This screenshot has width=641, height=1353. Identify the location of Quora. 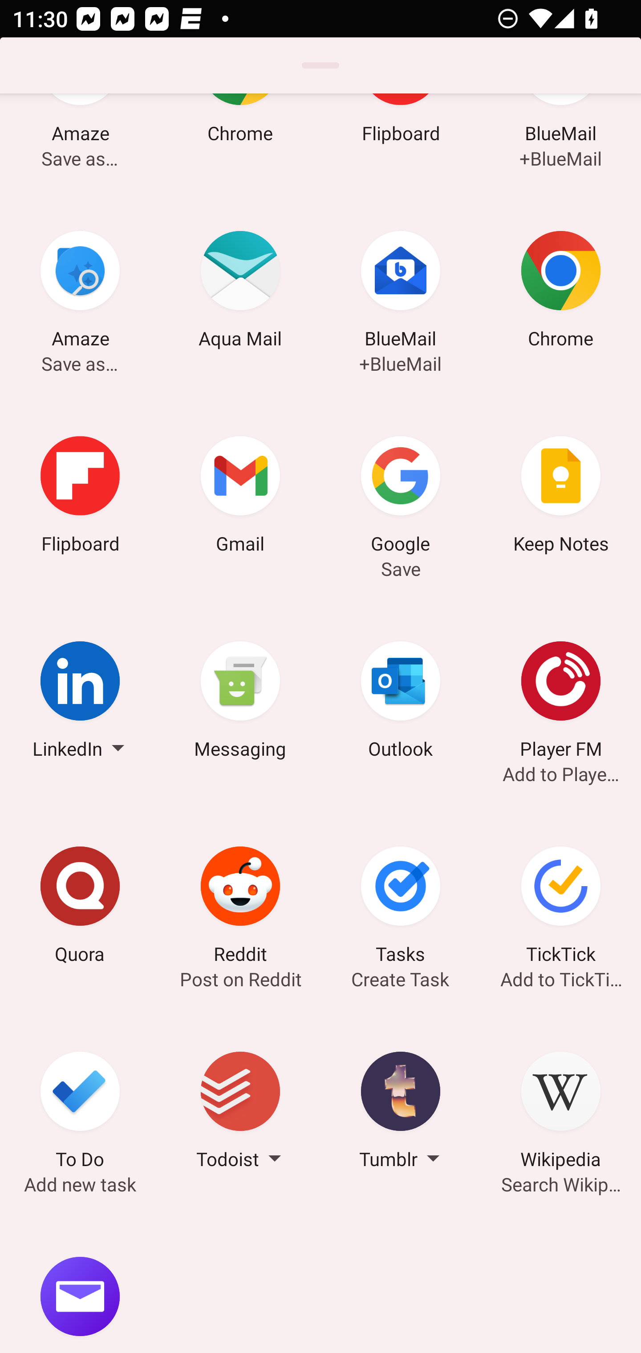
(80, 907).